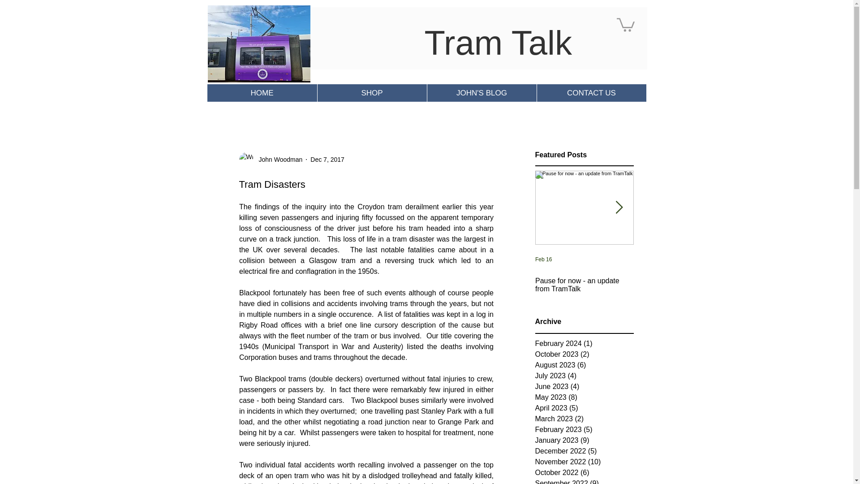  What do you see at coordinates (591, 92) in the screenshot?
I see `CONTACT US` at bounding box center [591, 92].